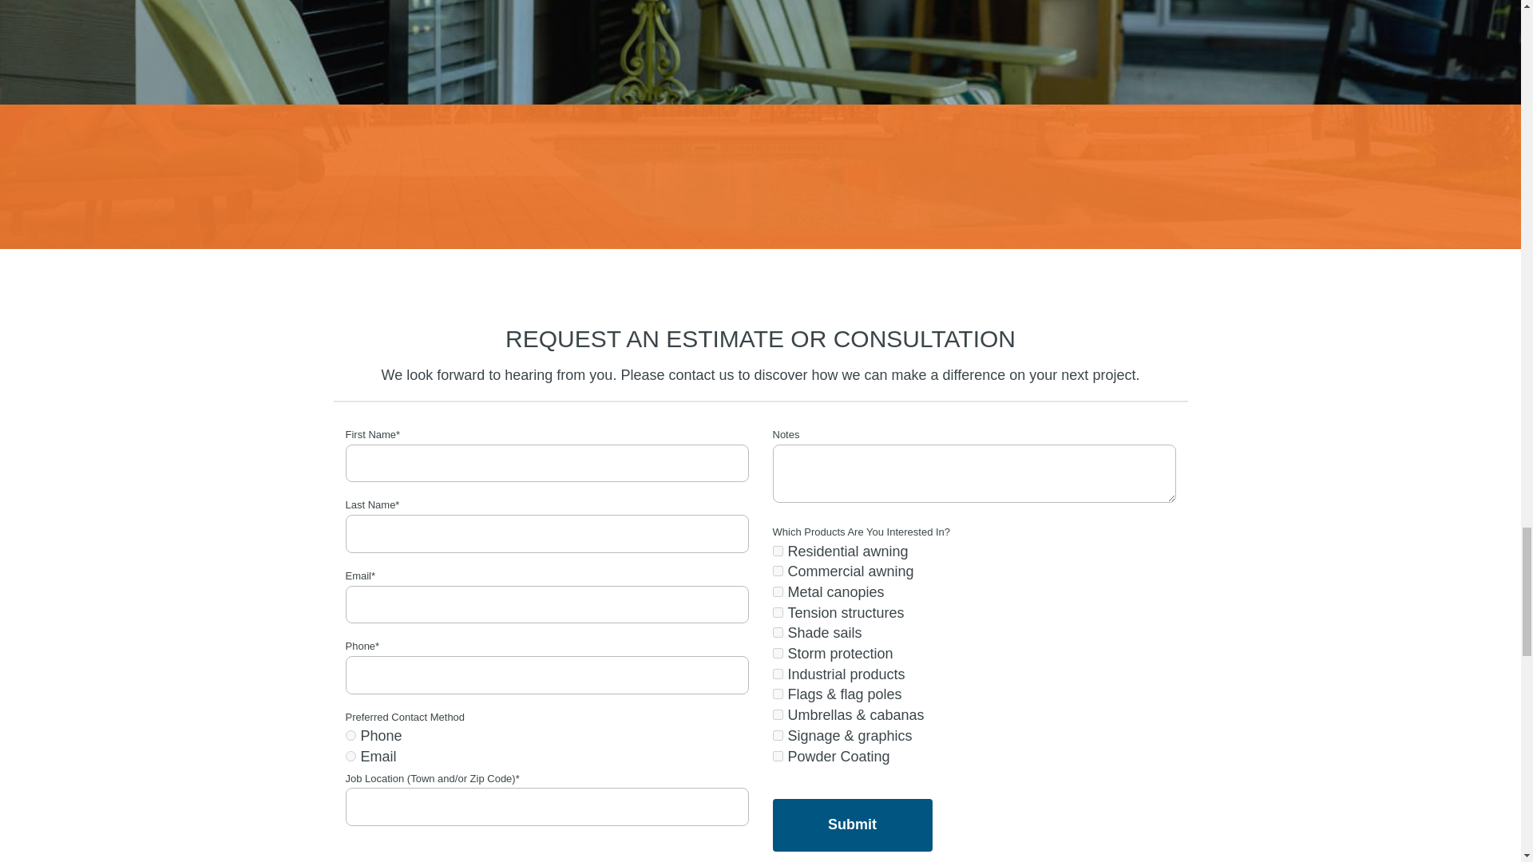 The width and height of the screenshot is (1533, 862). What do you see at coordinates (778, 551) in the screenshot?
I see `Residential awning` at bounding box center [778, 551].